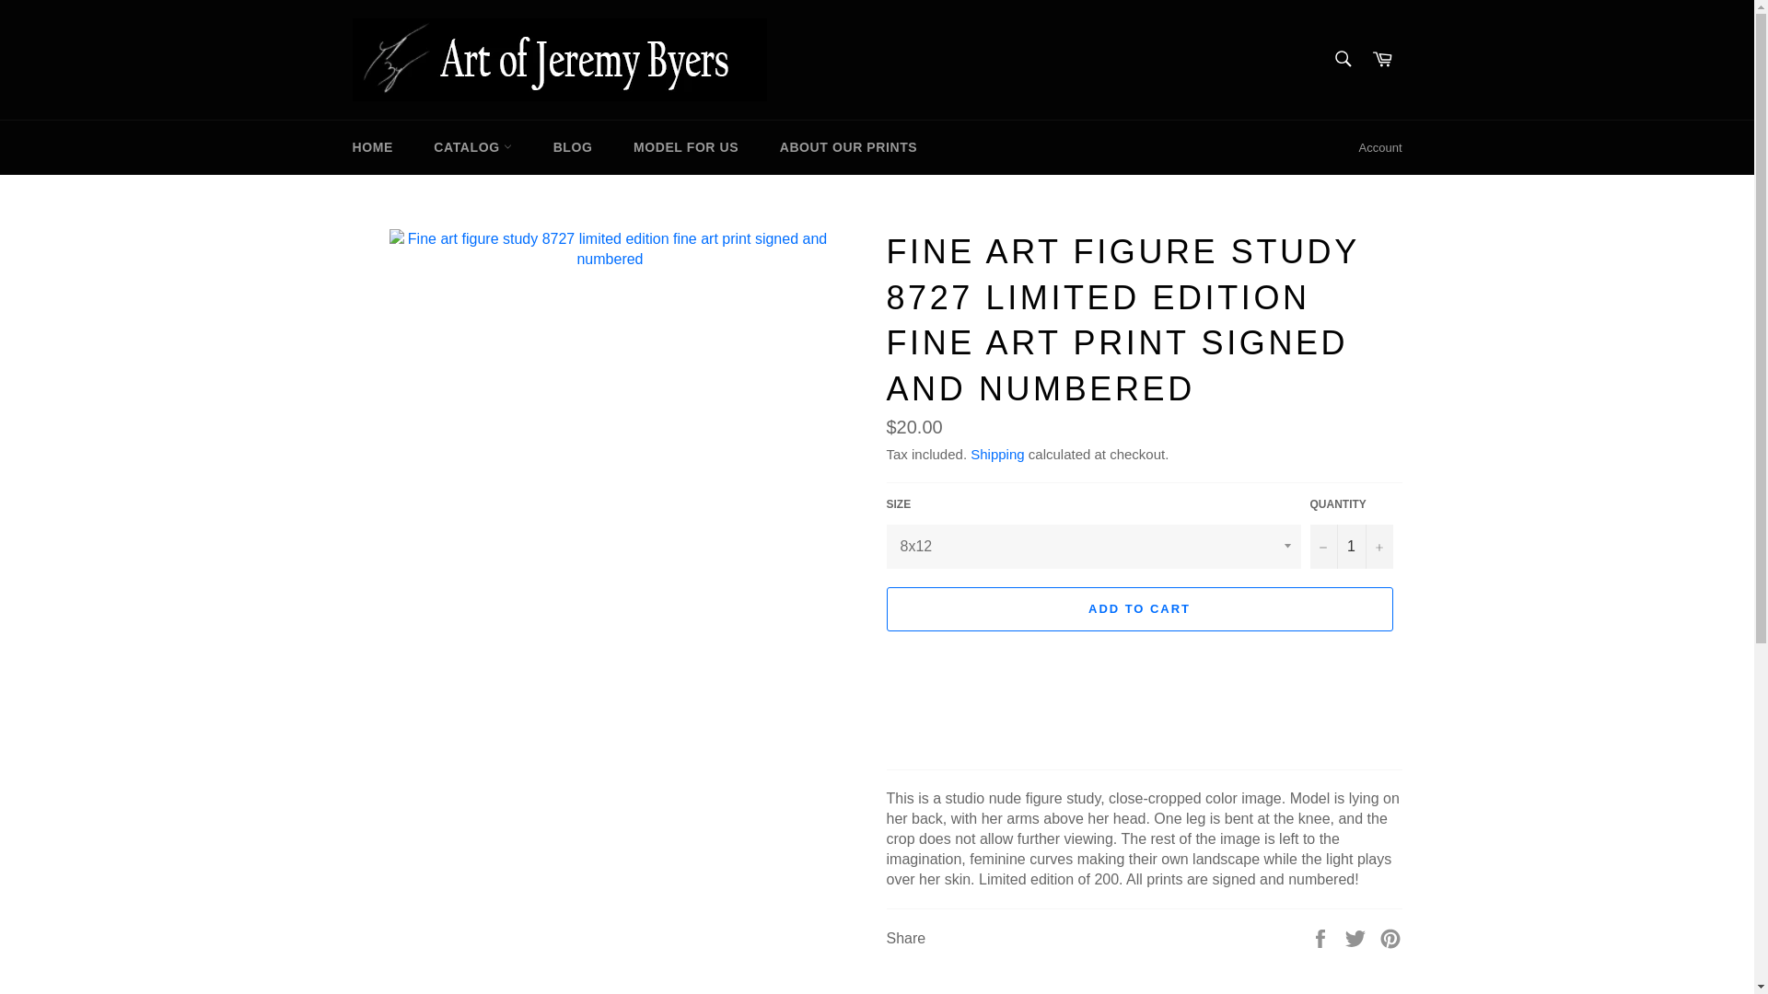 Image resolution: width=1768 pixels, height=994 pixels. I want to click on Tweet on Twitter, so click(1357, 937).